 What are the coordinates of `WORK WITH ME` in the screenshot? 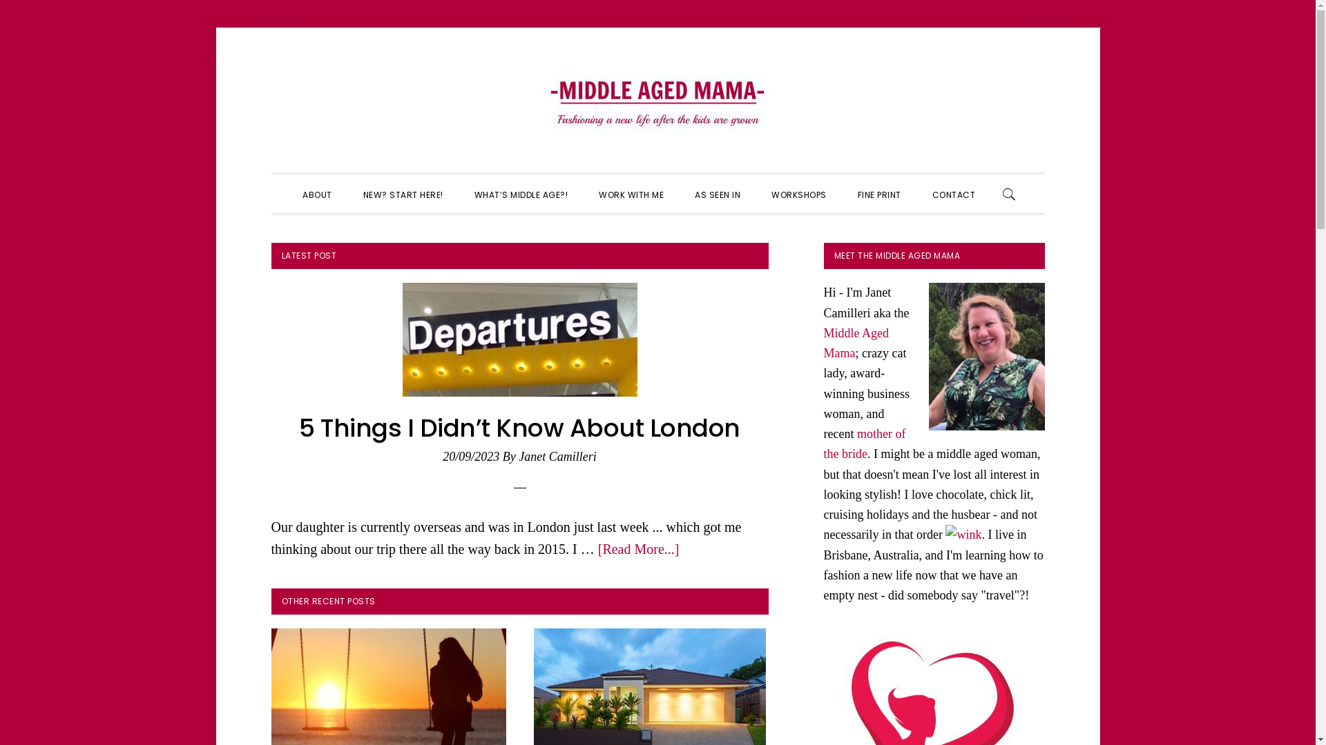 It's located at (631, 194).